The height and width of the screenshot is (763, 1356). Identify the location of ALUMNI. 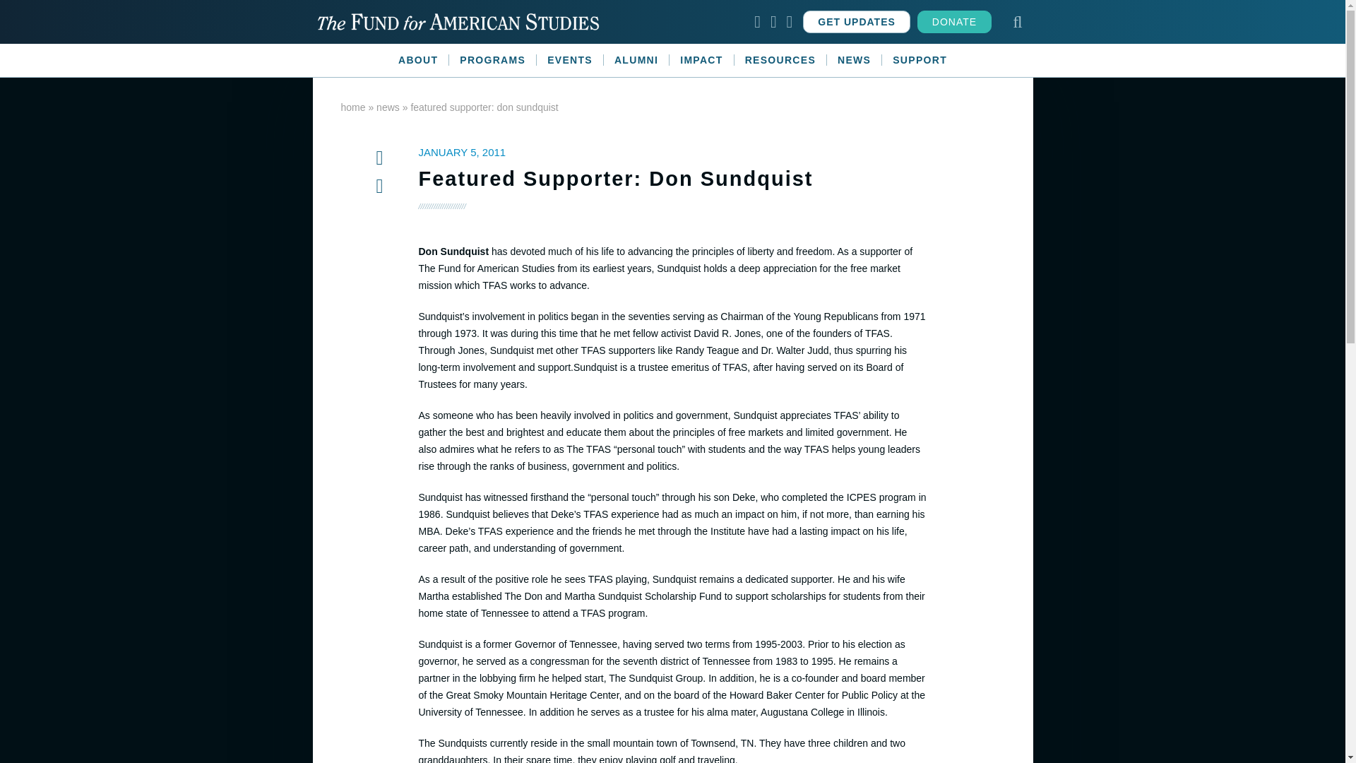
(636, 59).